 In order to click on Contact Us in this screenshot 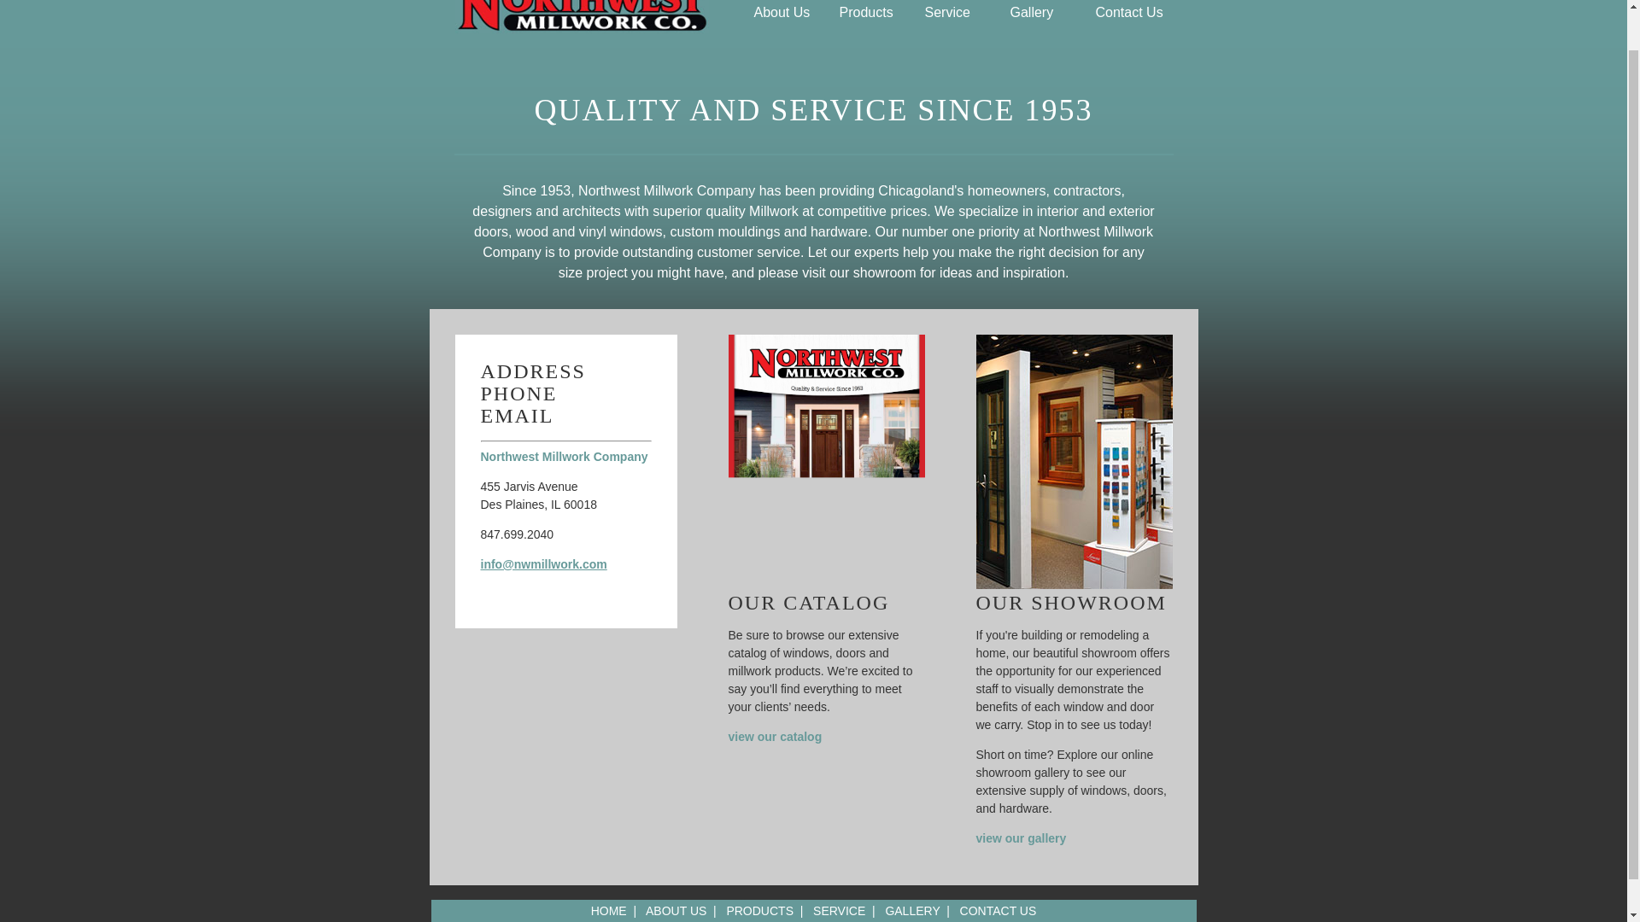, I will do `click(1129, 14)`.